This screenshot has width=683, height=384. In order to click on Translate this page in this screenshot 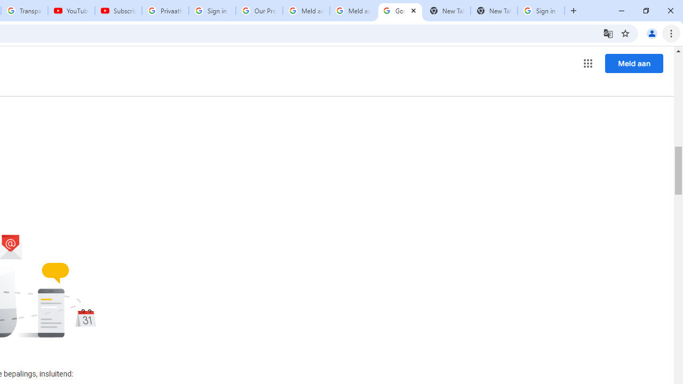, I will do `click(608, 33)`.